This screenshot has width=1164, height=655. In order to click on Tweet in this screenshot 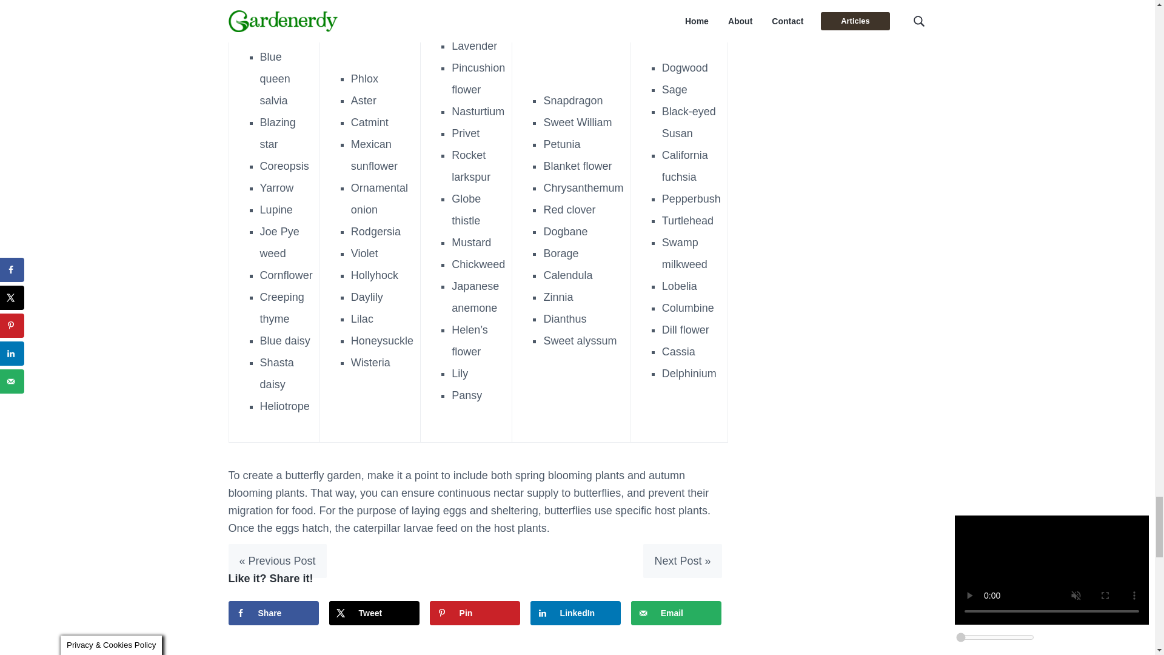, I will do `click(375, 613)`.